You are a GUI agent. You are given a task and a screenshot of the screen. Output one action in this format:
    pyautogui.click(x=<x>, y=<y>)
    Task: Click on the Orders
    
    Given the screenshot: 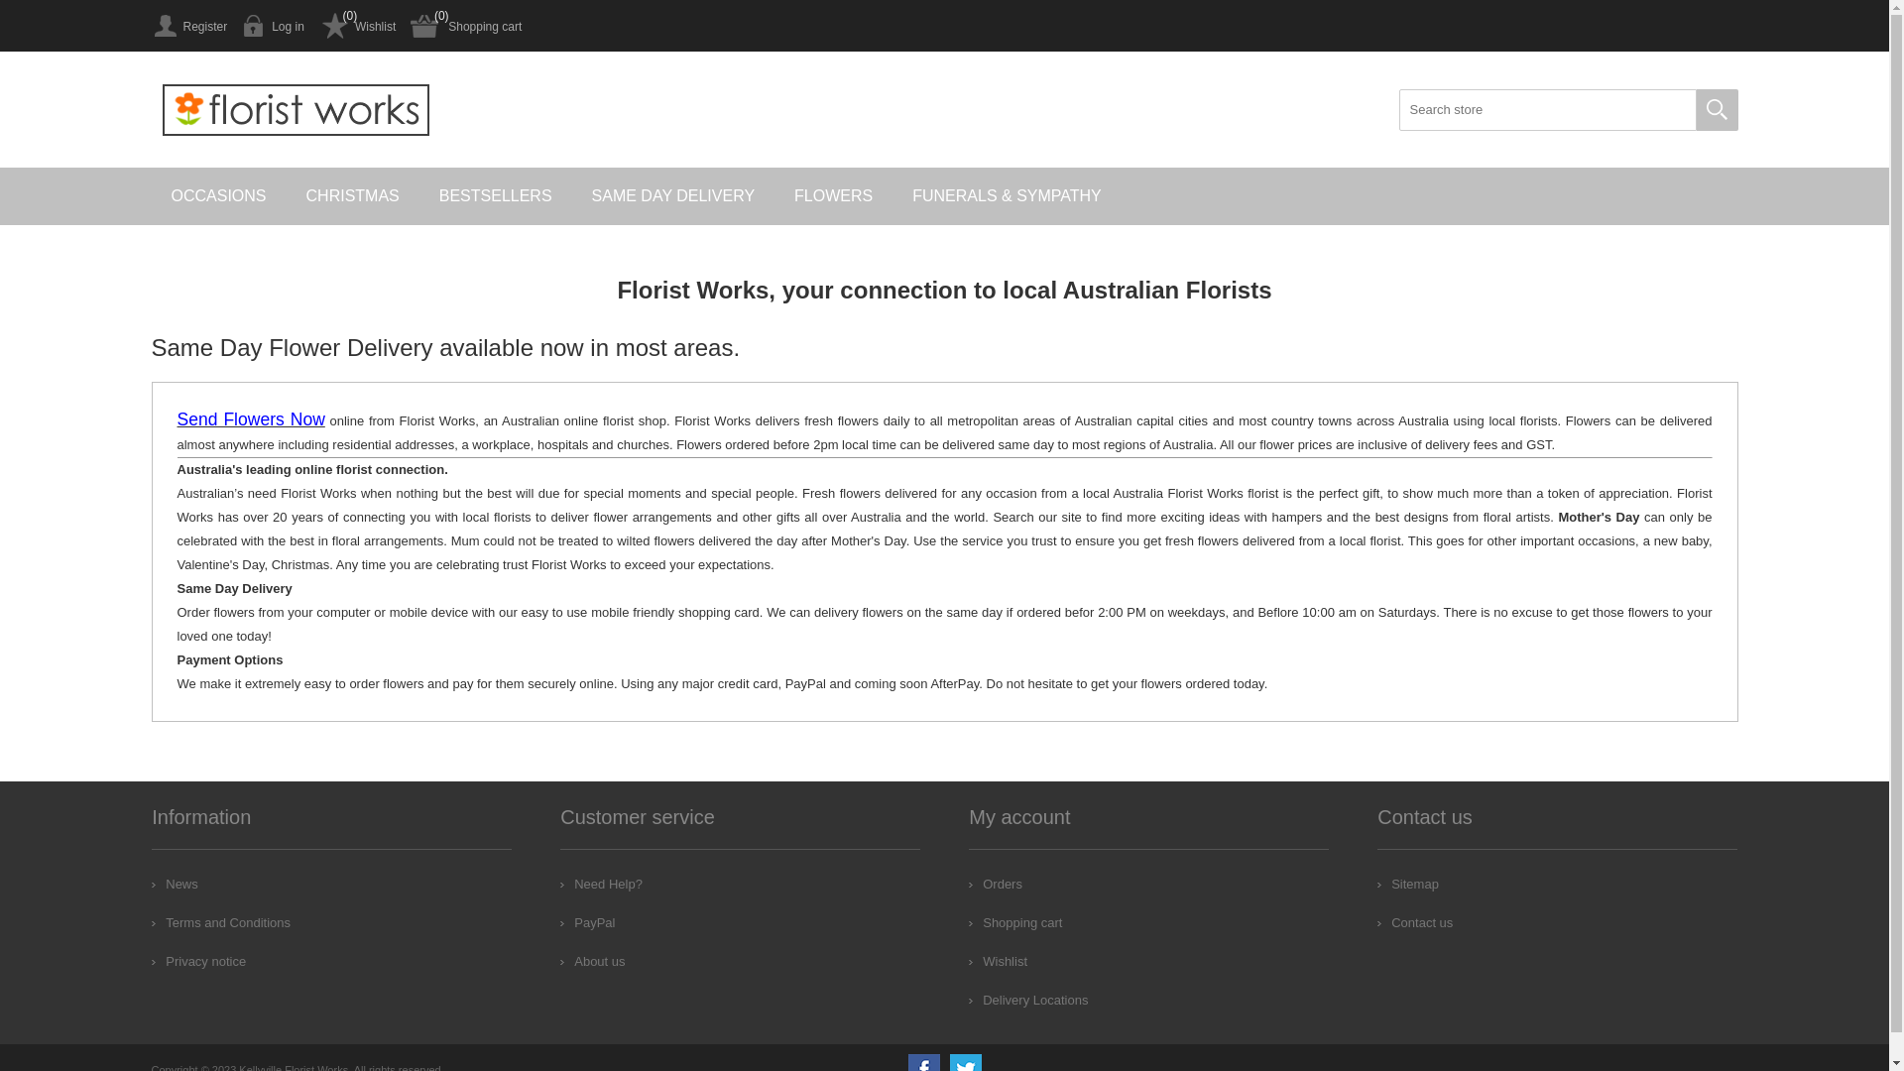 What is the action you would take?
    pyautogui.click(x=996, y=884)
    